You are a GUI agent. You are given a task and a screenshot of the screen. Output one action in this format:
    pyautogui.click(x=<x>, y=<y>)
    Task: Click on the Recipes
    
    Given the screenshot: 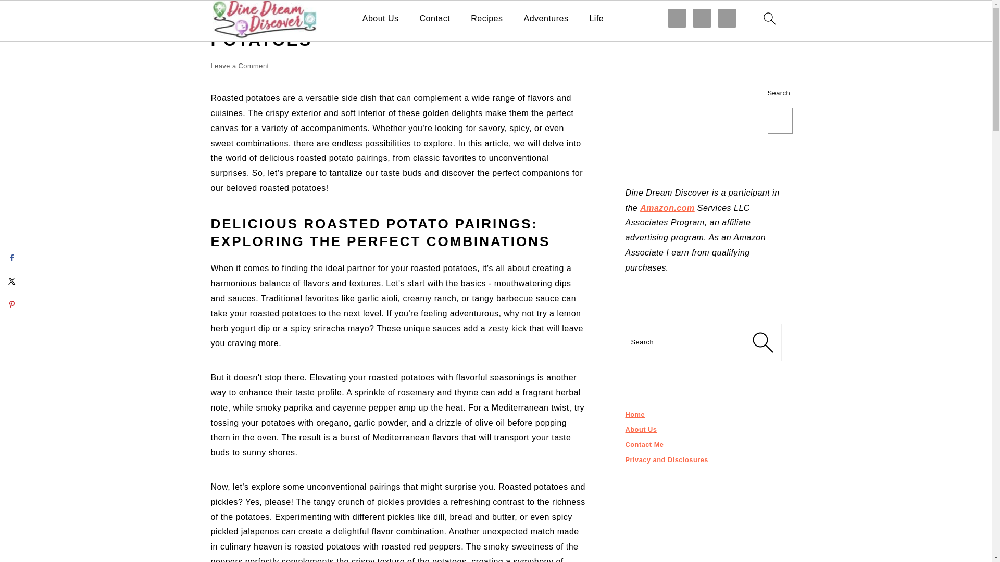 What is the action you would take?
    pyautogui.click(x=486, y=18)
    